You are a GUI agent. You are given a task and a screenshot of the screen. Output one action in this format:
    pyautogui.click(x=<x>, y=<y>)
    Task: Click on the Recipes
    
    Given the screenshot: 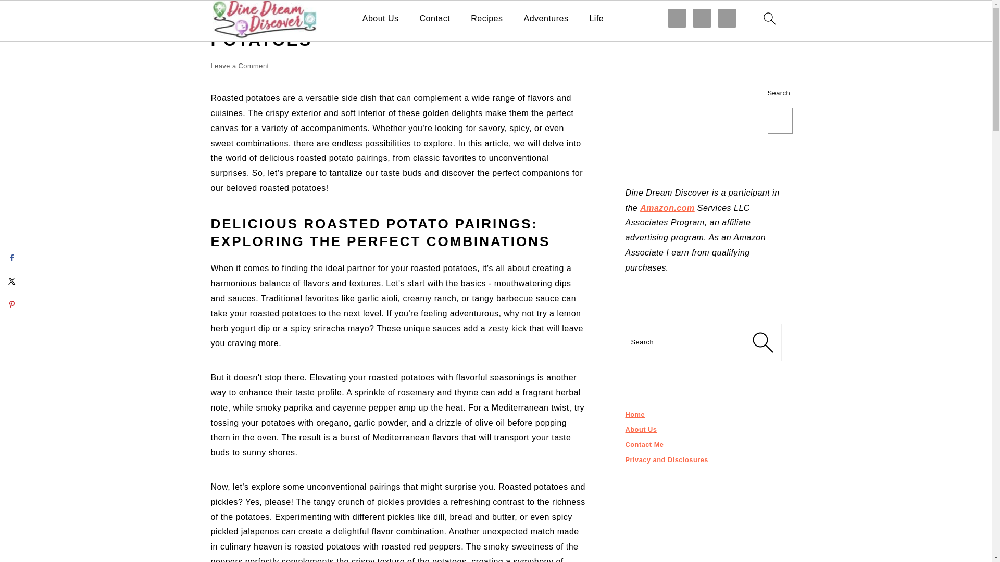 What is the action you would take?
    pyautogui.click(x=486, y=18)
    